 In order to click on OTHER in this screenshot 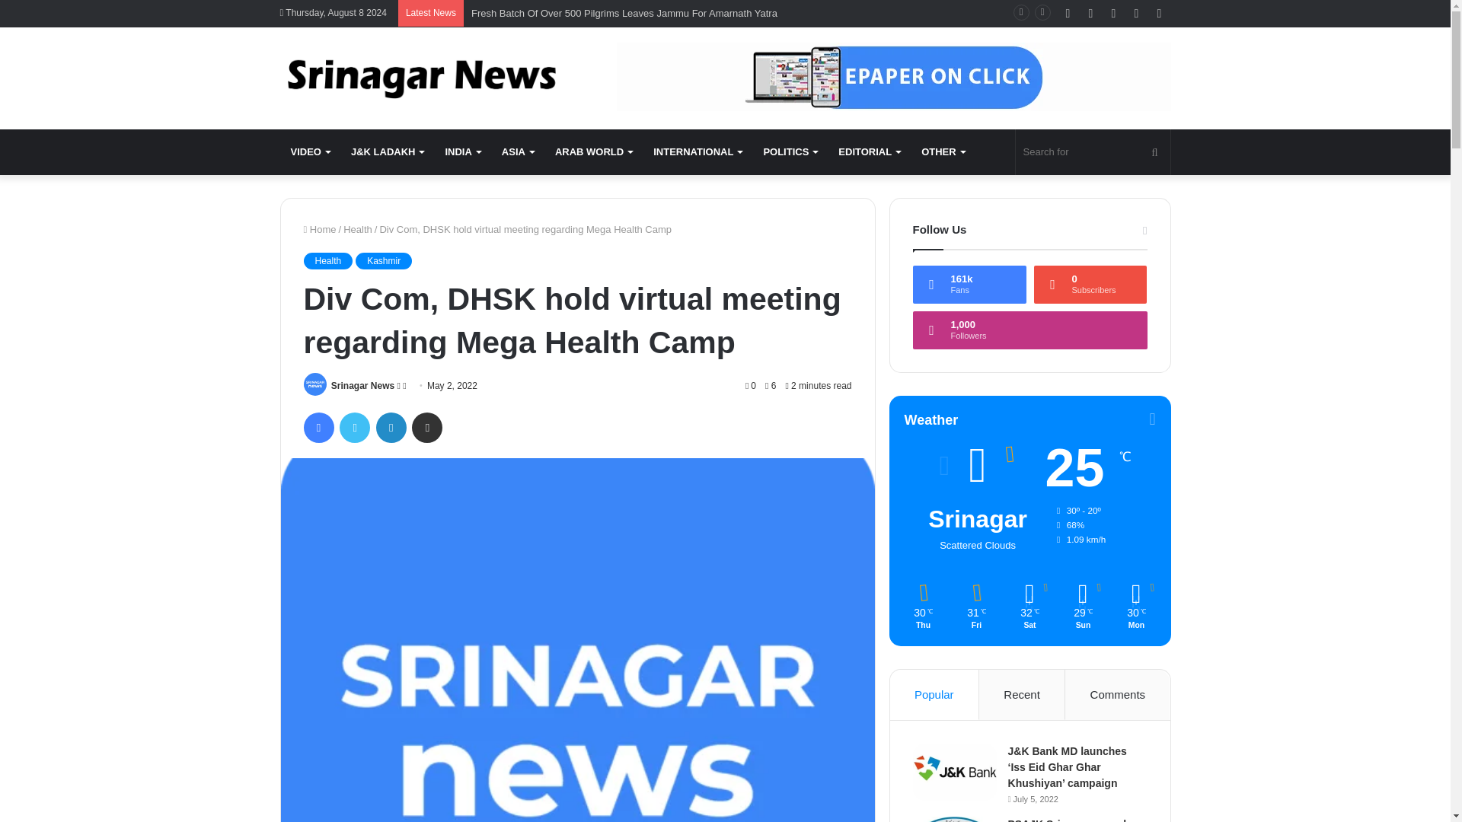, I will do `click(943, 152)`.